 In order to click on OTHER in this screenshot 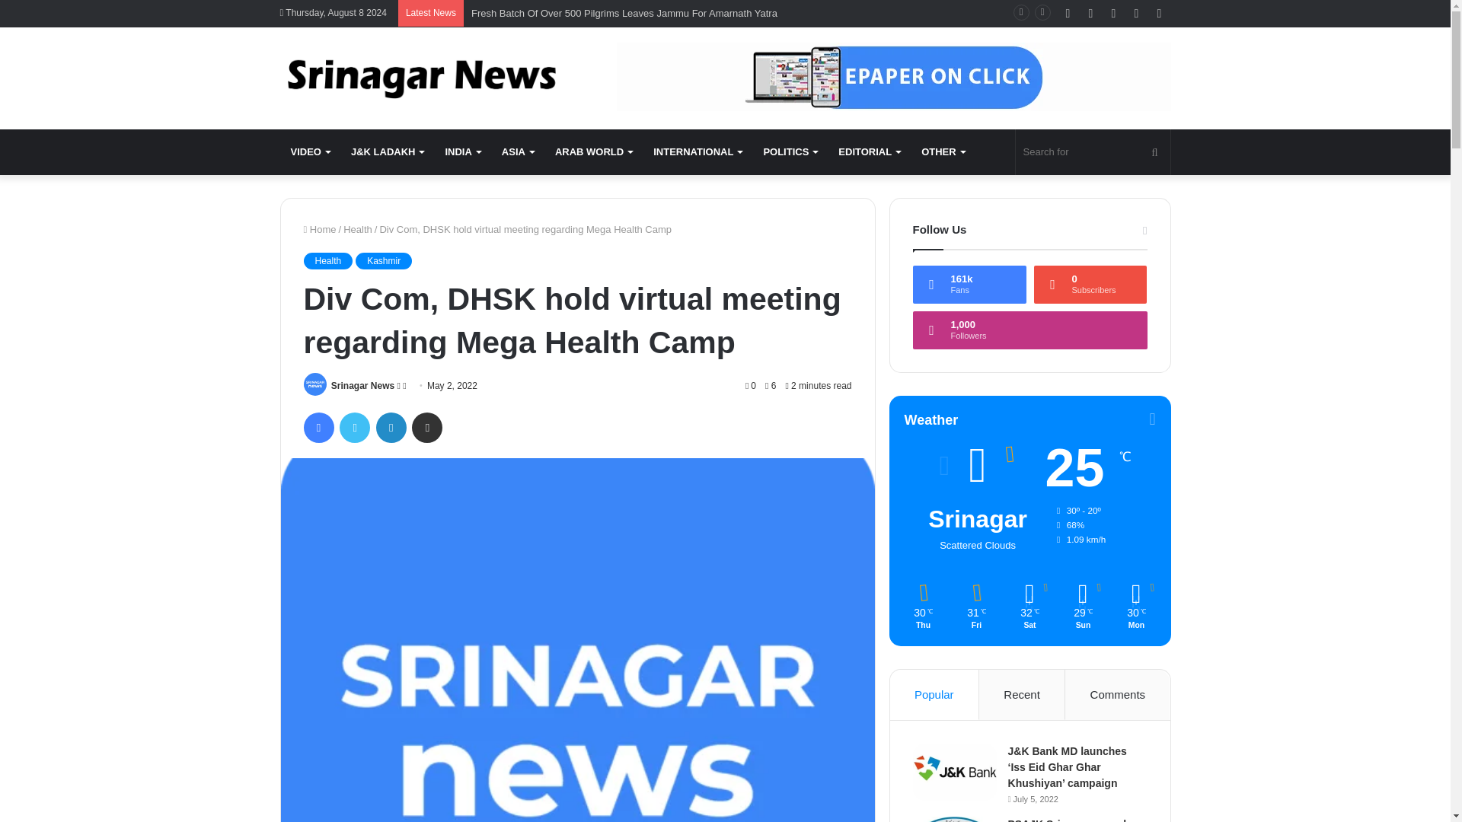, I will do `click(943, 152)`.